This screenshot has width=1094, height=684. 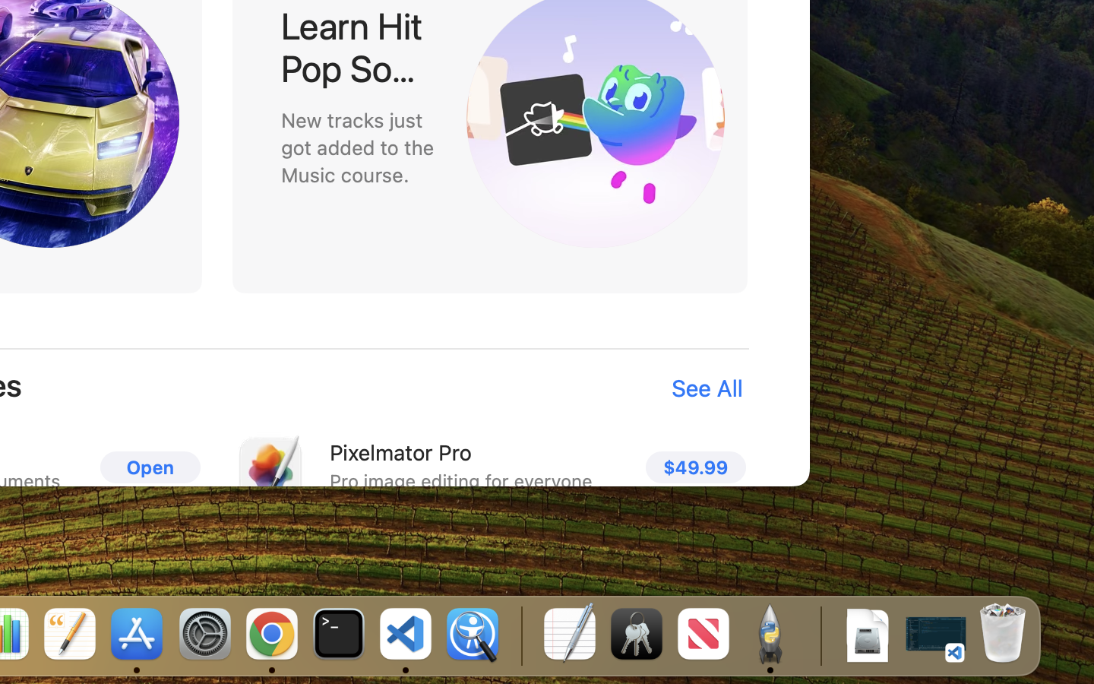 What do you see at coordinates (520, 635) in the screenshot?
I see `0.4285714328289032` at bounding box center [520, 635].